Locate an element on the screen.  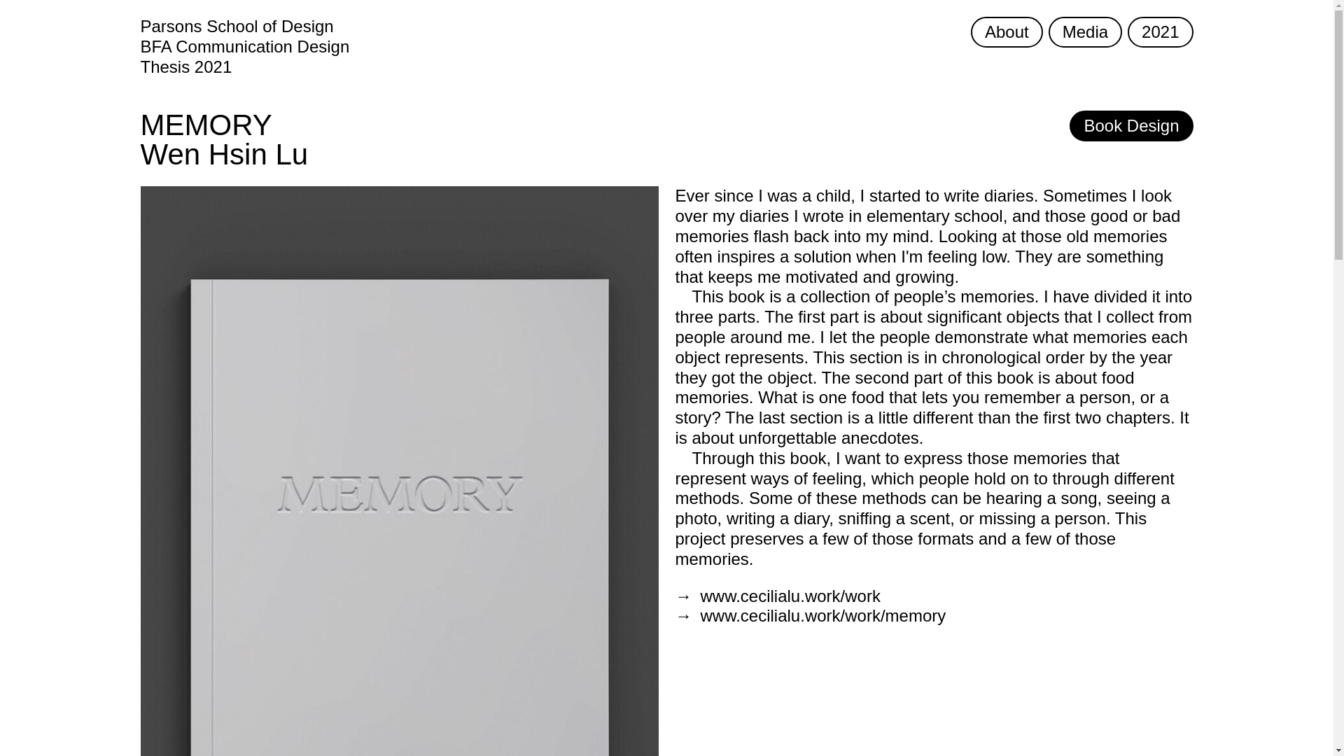
About is located at coordinates (1007, 32).